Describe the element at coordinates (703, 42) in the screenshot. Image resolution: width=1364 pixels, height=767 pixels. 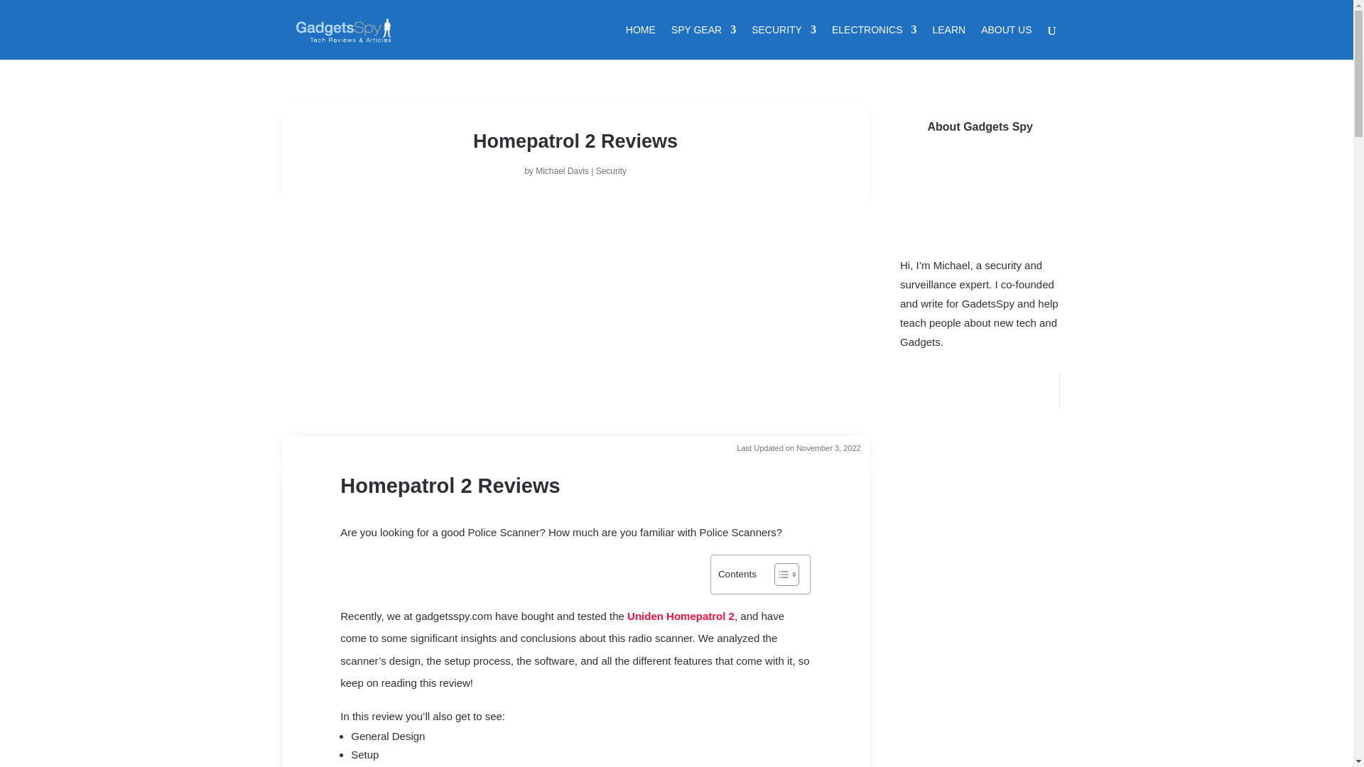
I see `SPY GEAR` at that location.